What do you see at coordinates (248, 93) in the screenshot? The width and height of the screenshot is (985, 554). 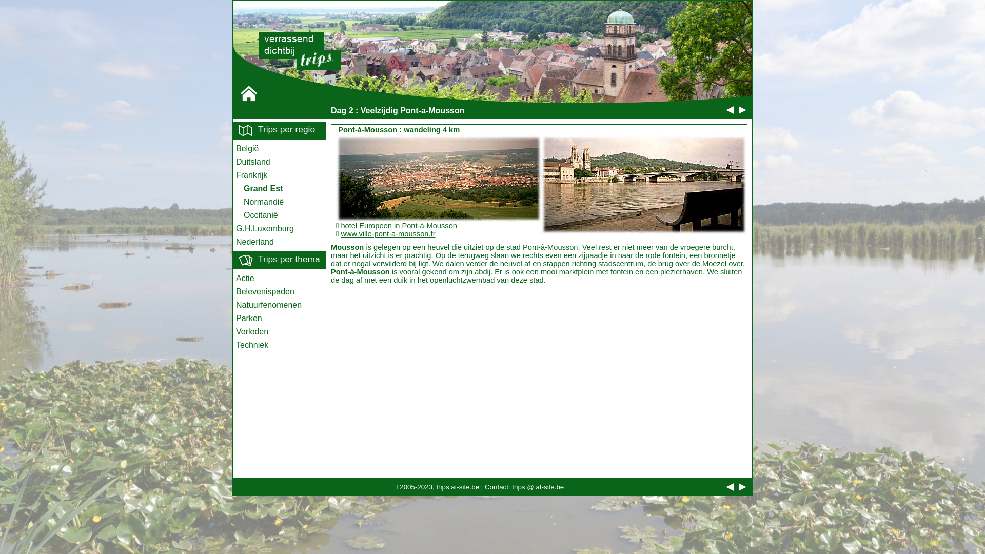 I see `Home` at bounding box center [248, 93].